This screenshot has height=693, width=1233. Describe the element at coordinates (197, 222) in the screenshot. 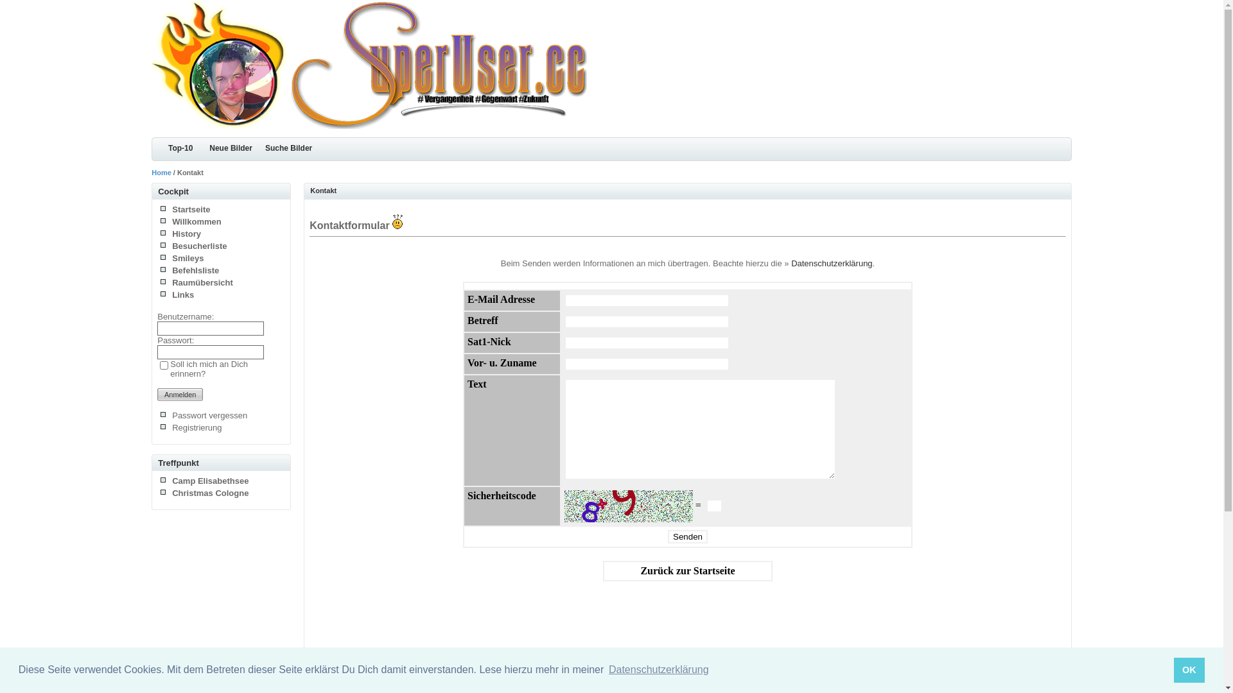

I see `Willkommen` at that location.